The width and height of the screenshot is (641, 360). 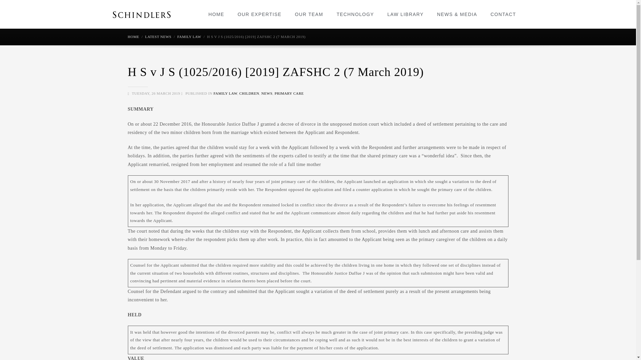 I want to click on OUR EXPERTISE, so click(x=260, y=14).